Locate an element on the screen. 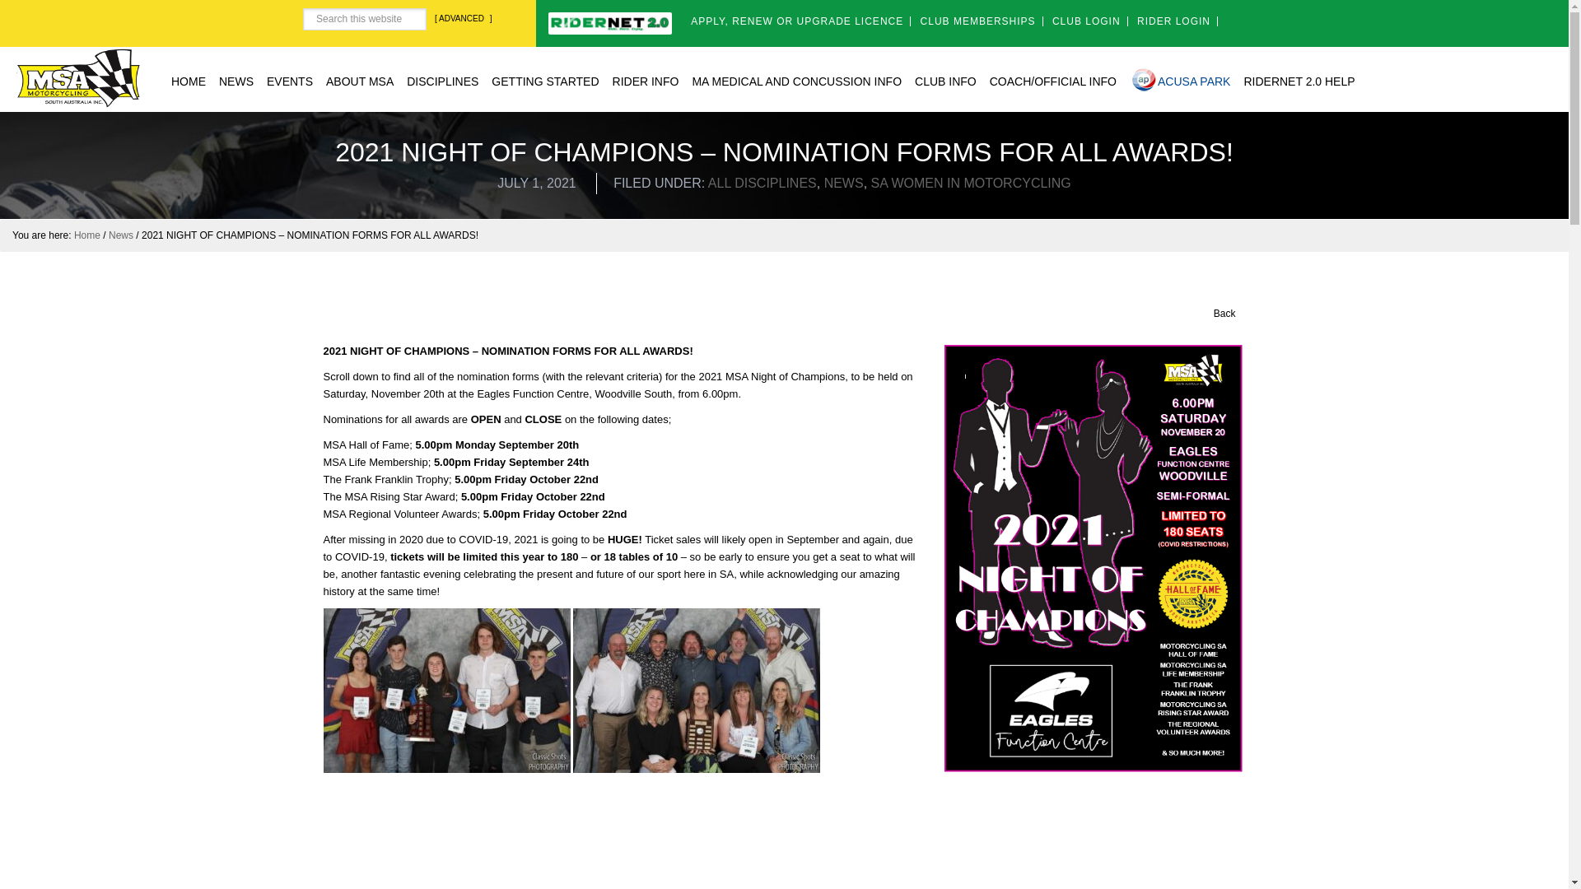  EVENTS is located at coordinates (290, 79).